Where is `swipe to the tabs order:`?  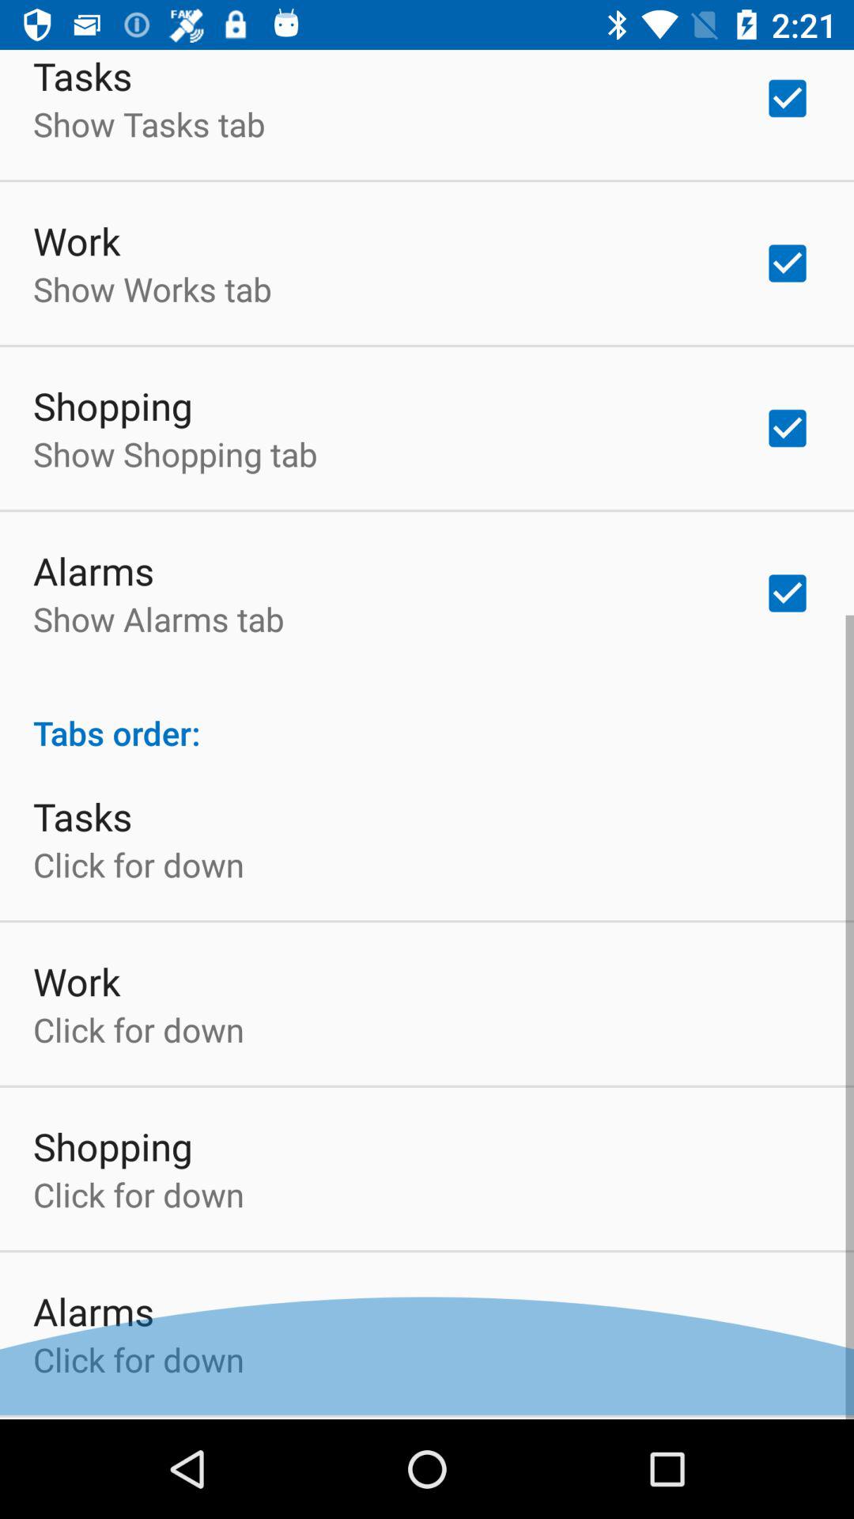 swipe to the tabs order: is located at coordinates (427, 720).